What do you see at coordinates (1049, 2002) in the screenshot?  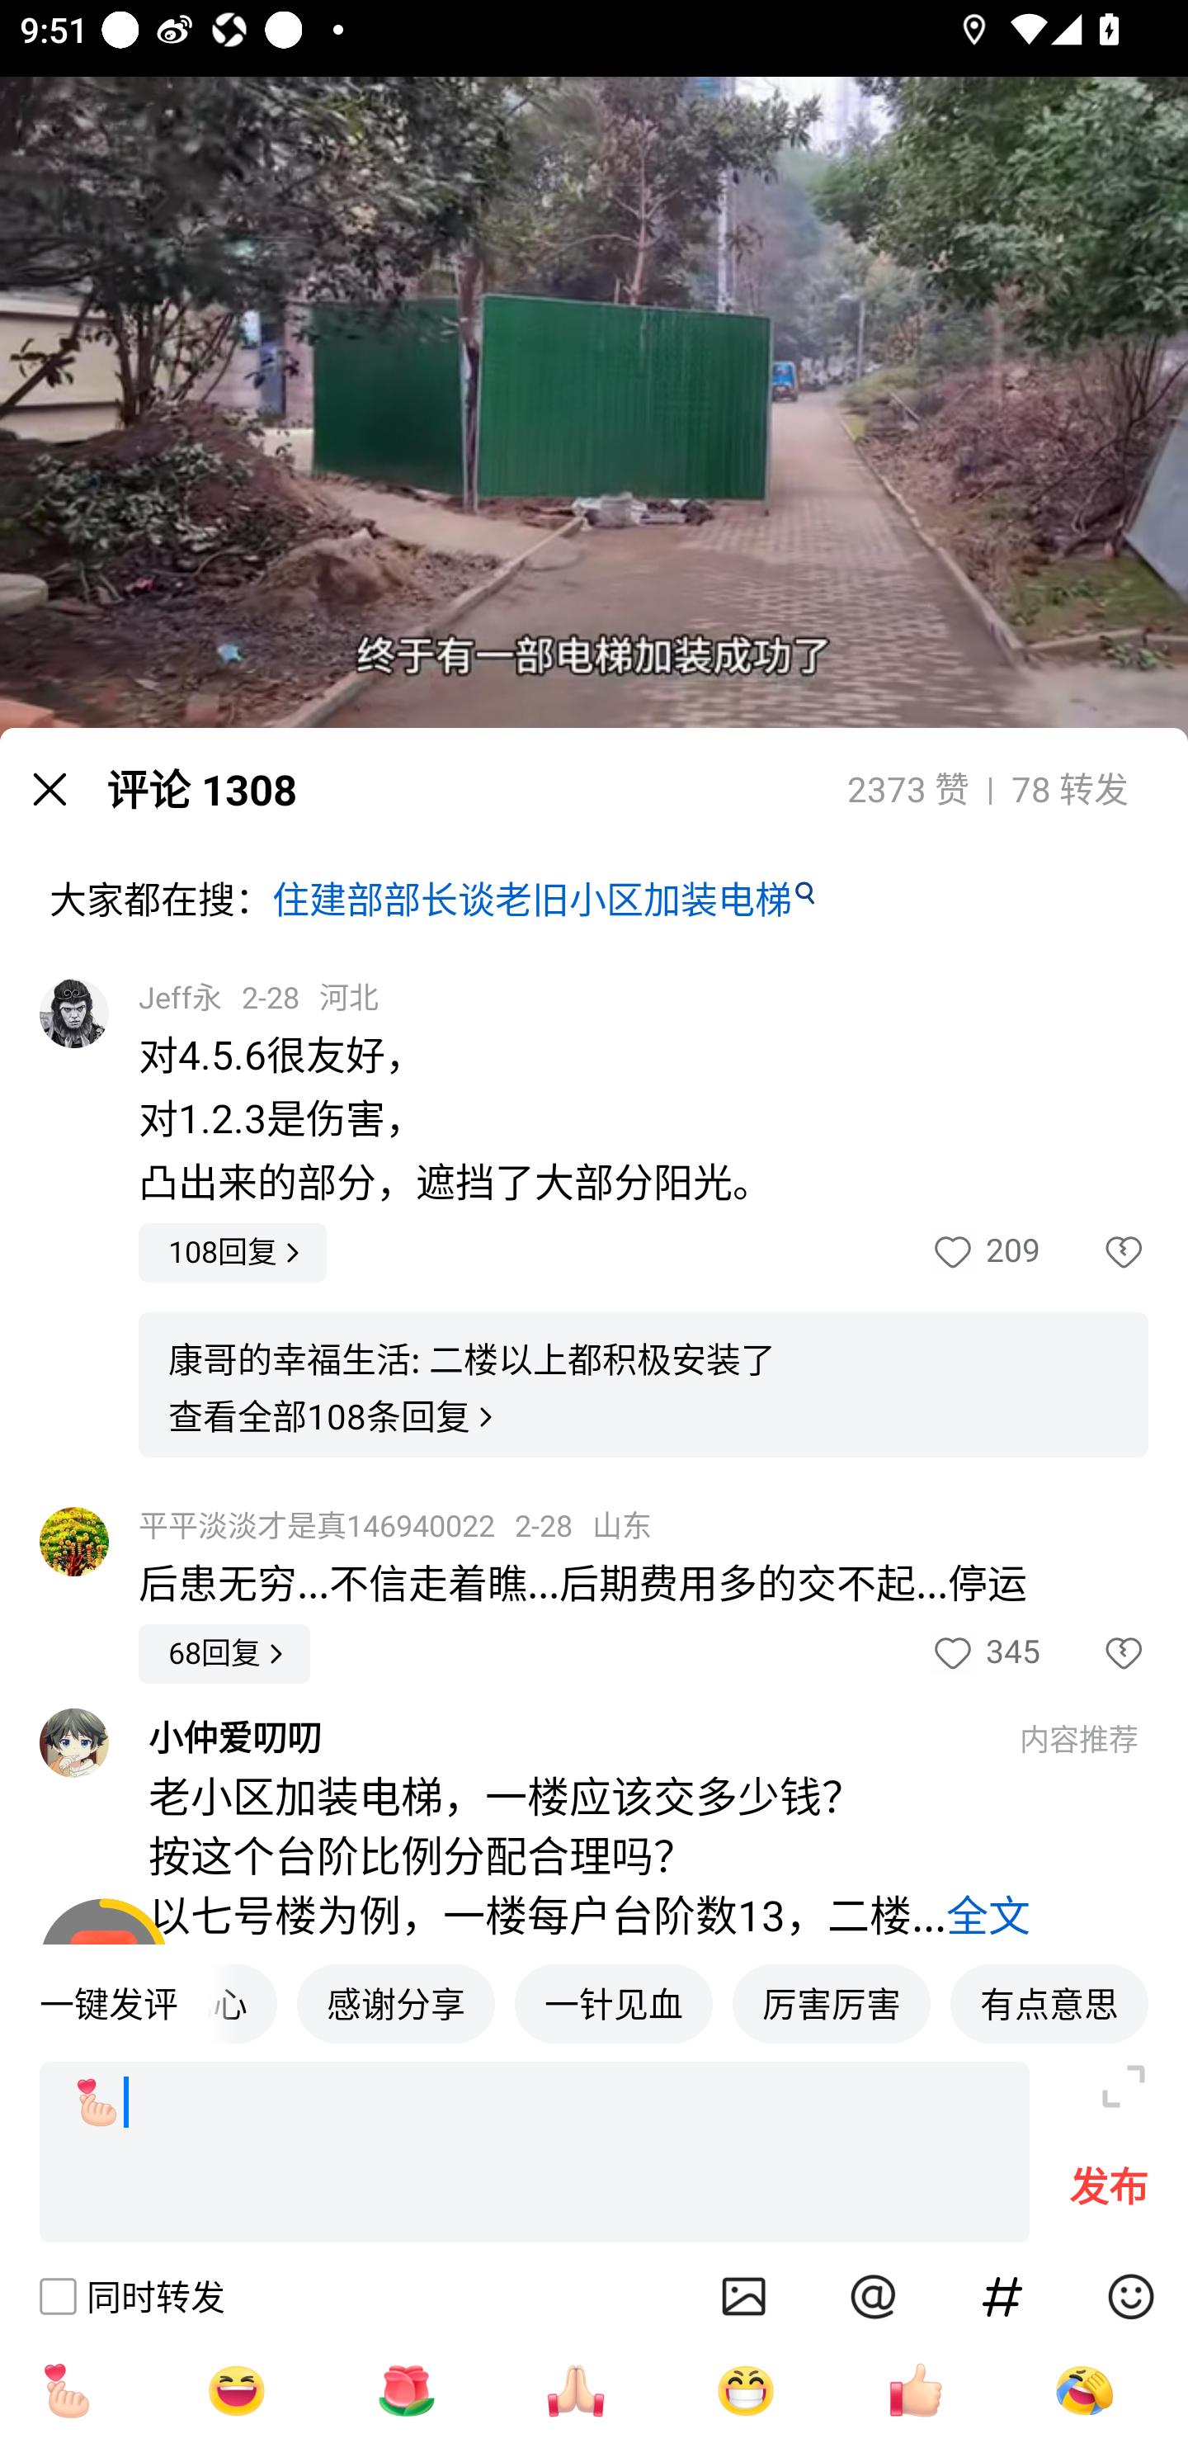 I see `有点意思` at bounding box center [1049, 2002].